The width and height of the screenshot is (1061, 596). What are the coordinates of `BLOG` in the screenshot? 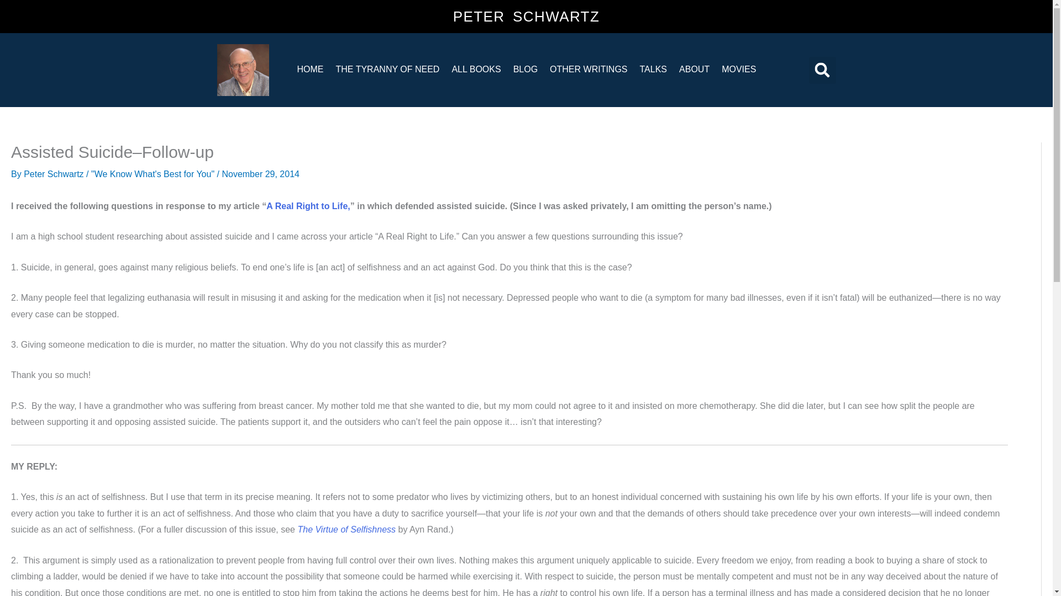 It's located at (525, 68).